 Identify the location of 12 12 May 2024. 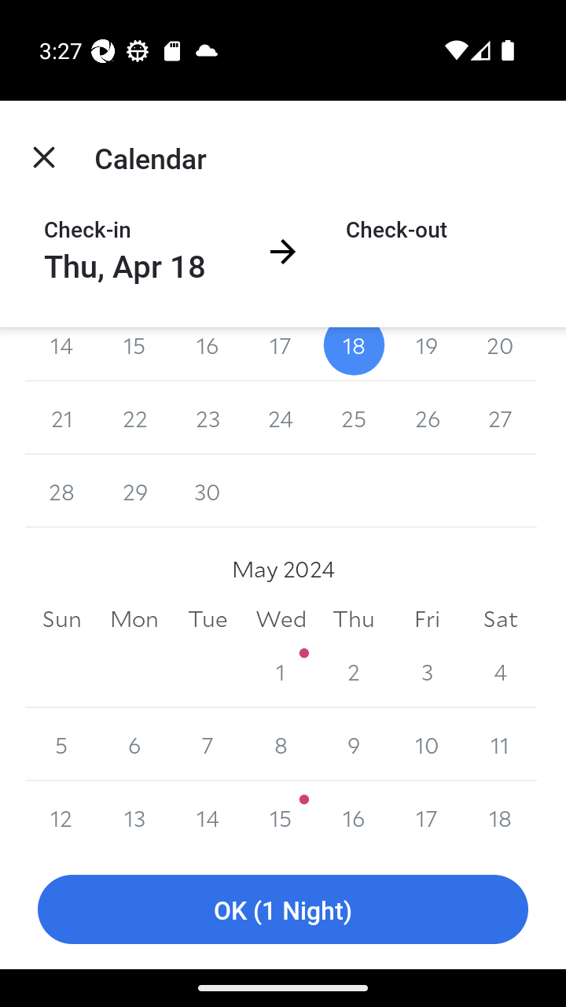
(61, 815).